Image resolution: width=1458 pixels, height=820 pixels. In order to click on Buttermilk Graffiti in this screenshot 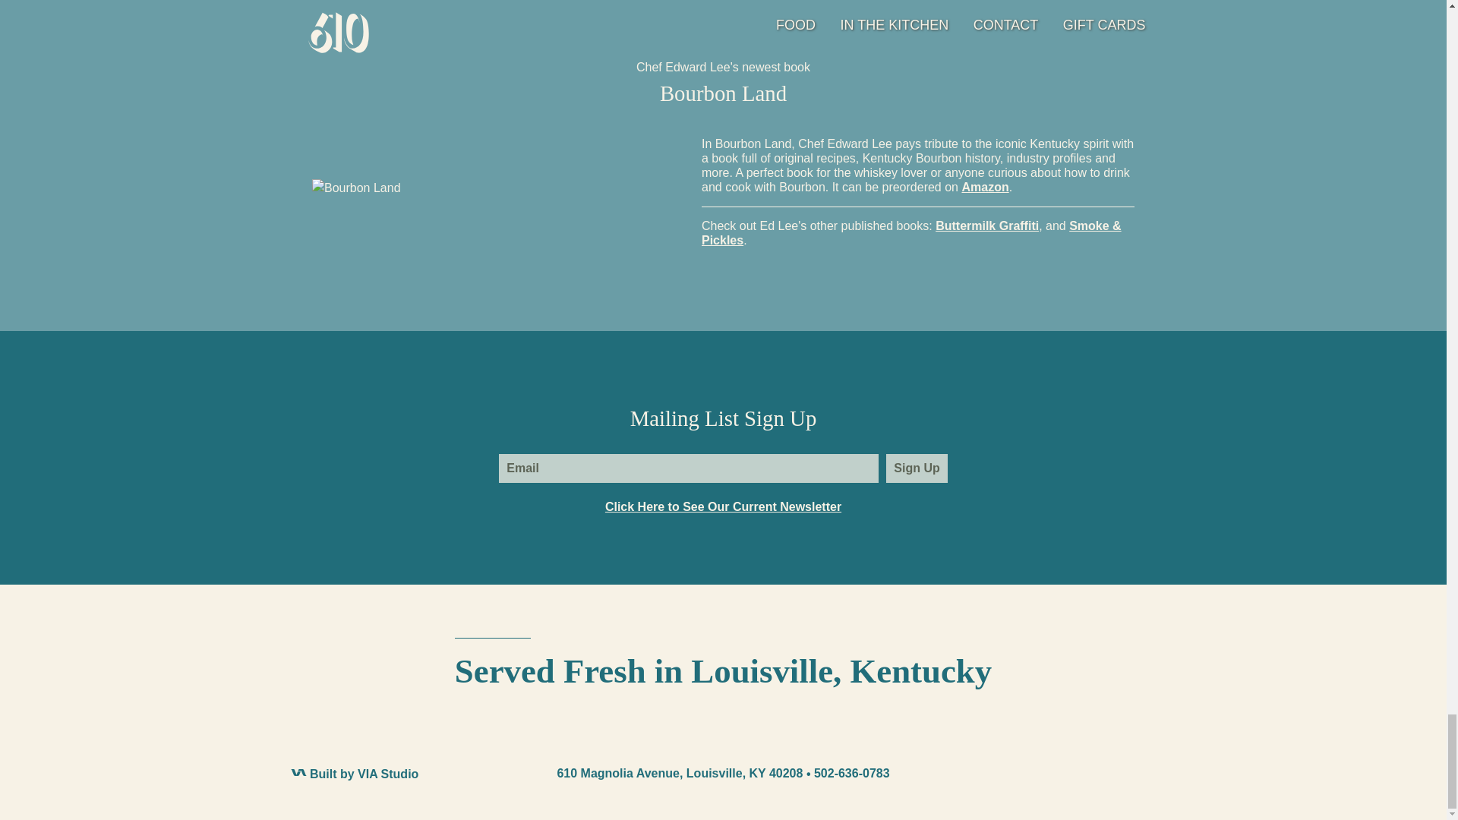, I will do `click(987, 225)`.